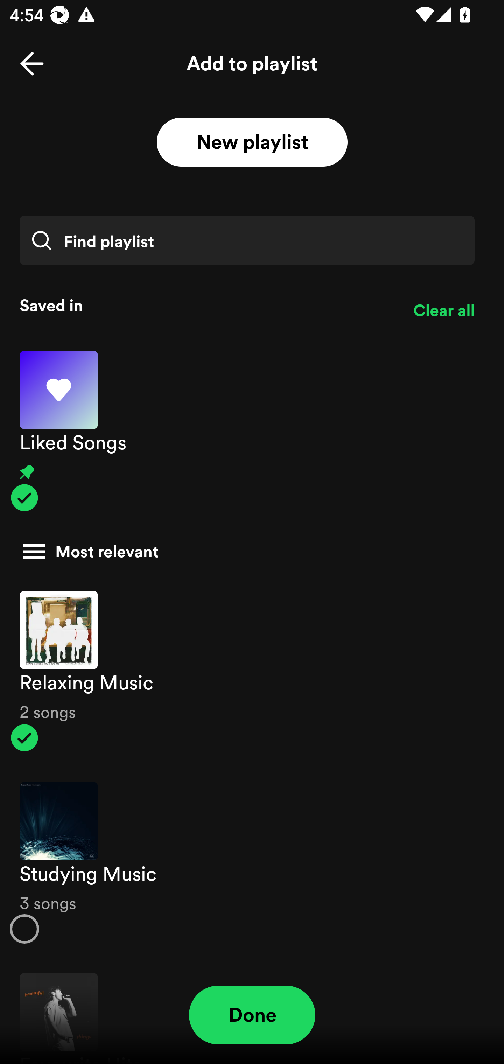 The image size is (504, 1064). Describe the element at coordinates (247, 552) in the screenshot. I see `Most relevant` at that location.